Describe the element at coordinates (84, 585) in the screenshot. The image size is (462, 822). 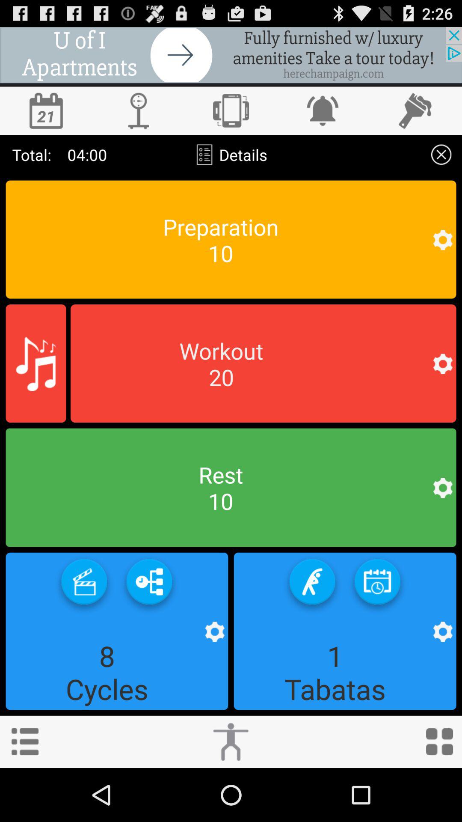
I see `click the video player option` at that location.